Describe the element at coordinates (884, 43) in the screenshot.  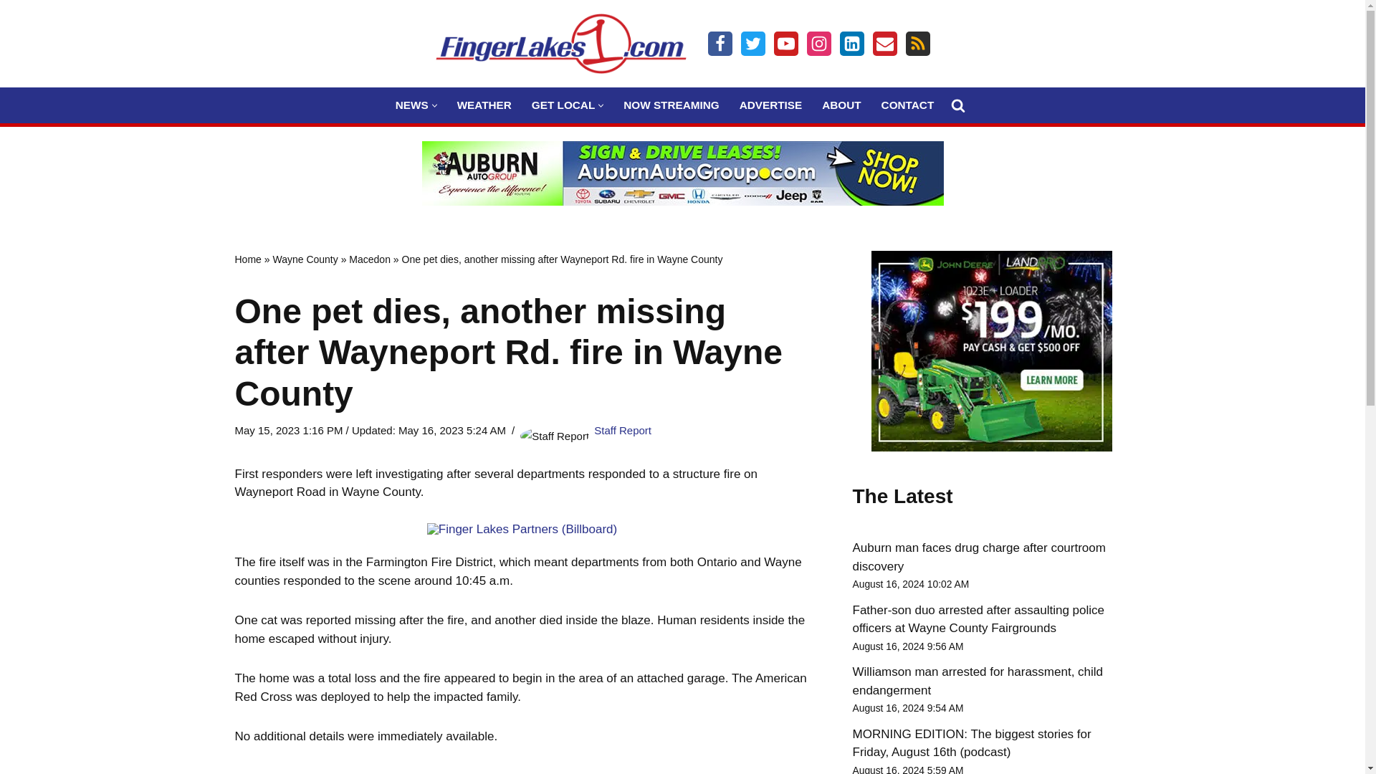
I see `Email Us` at that location.